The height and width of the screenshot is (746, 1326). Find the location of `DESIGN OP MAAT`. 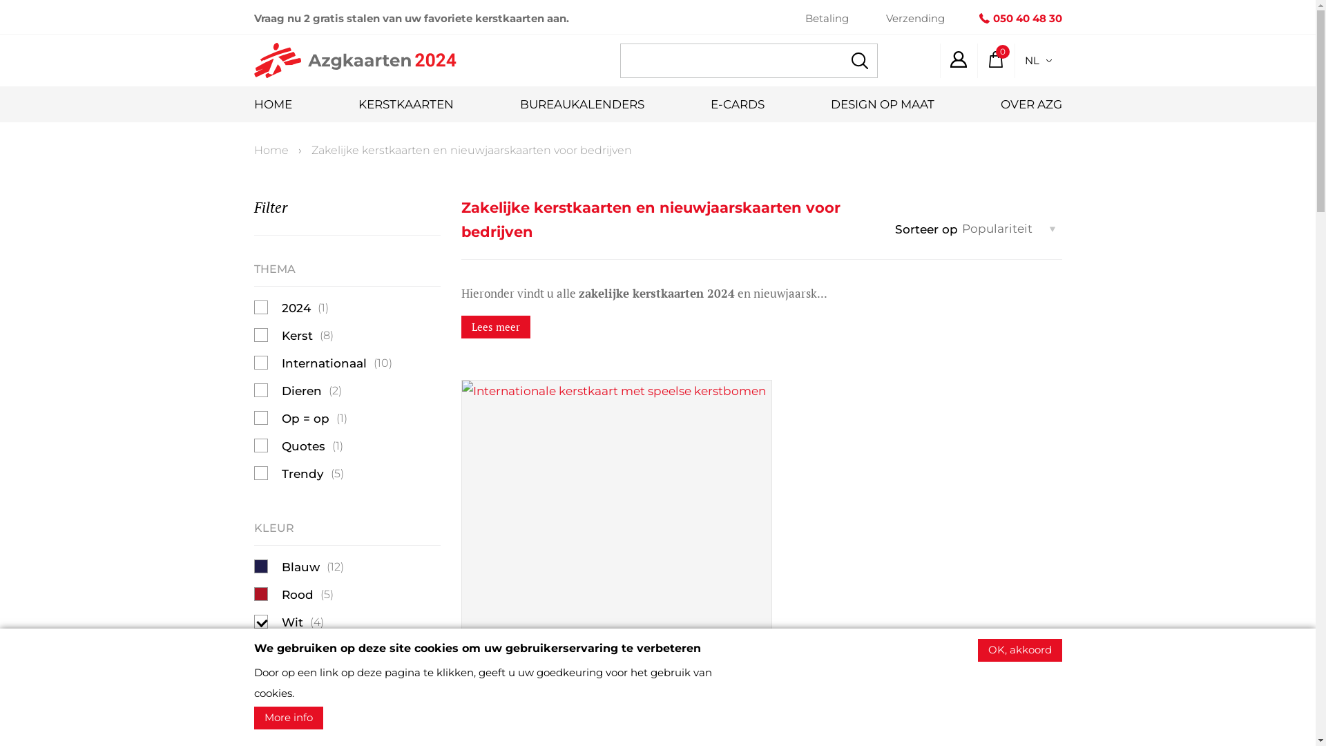

DESIGN OP MAAT is located at coordinates (882, 104).